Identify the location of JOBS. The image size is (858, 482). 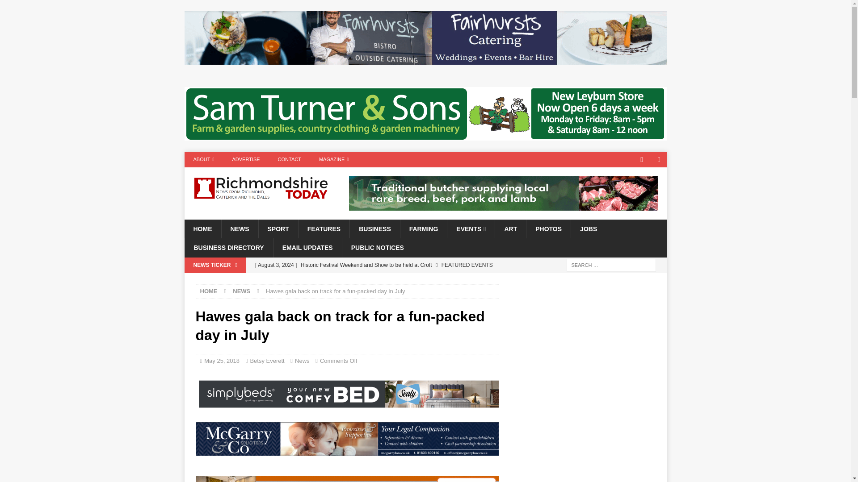
(588, 229).